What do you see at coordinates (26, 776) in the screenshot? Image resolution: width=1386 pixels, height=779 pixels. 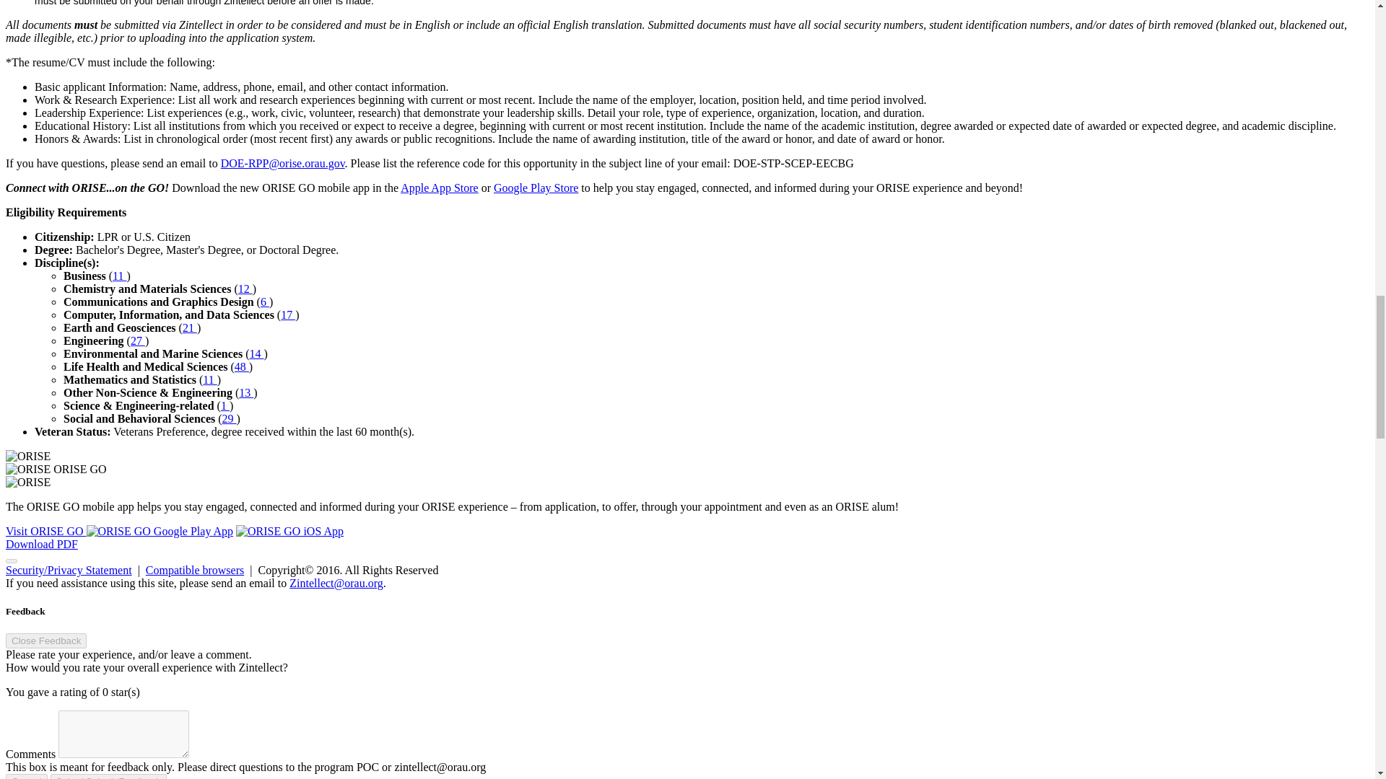 I see `Cancel` at bounding box center [26, 776].